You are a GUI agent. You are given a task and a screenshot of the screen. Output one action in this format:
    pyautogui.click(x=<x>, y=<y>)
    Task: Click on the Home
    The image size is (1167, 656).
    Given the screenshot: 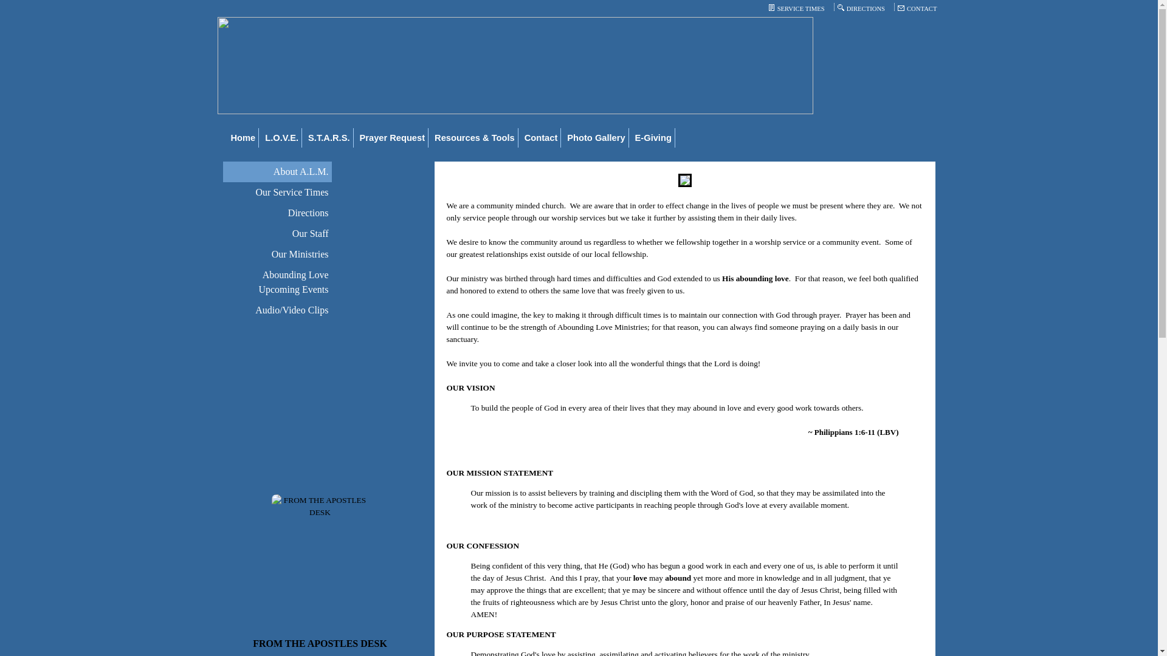 What is the action you would take?
    pyautogui.click(x=243, y=137)
    